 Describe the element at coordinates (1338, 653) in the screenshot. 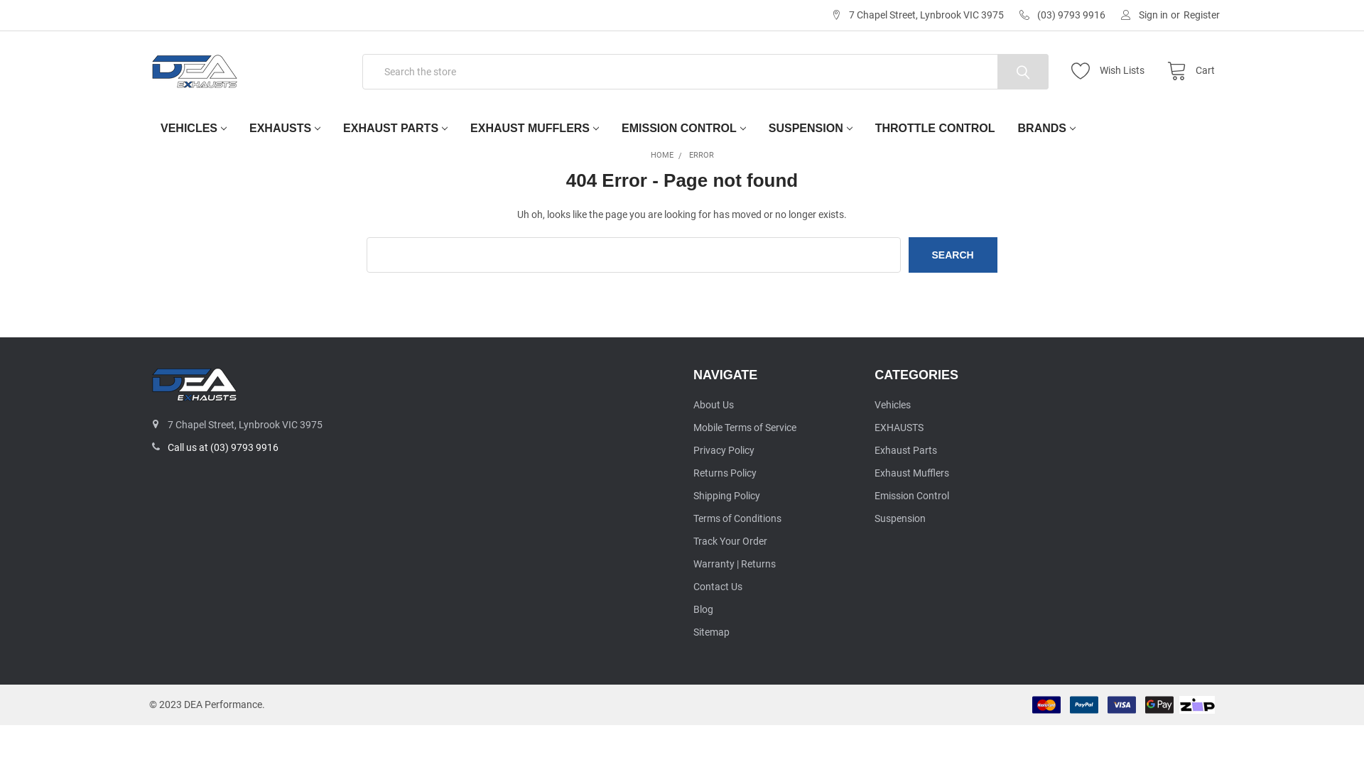

I see `Top of Page` at that location.